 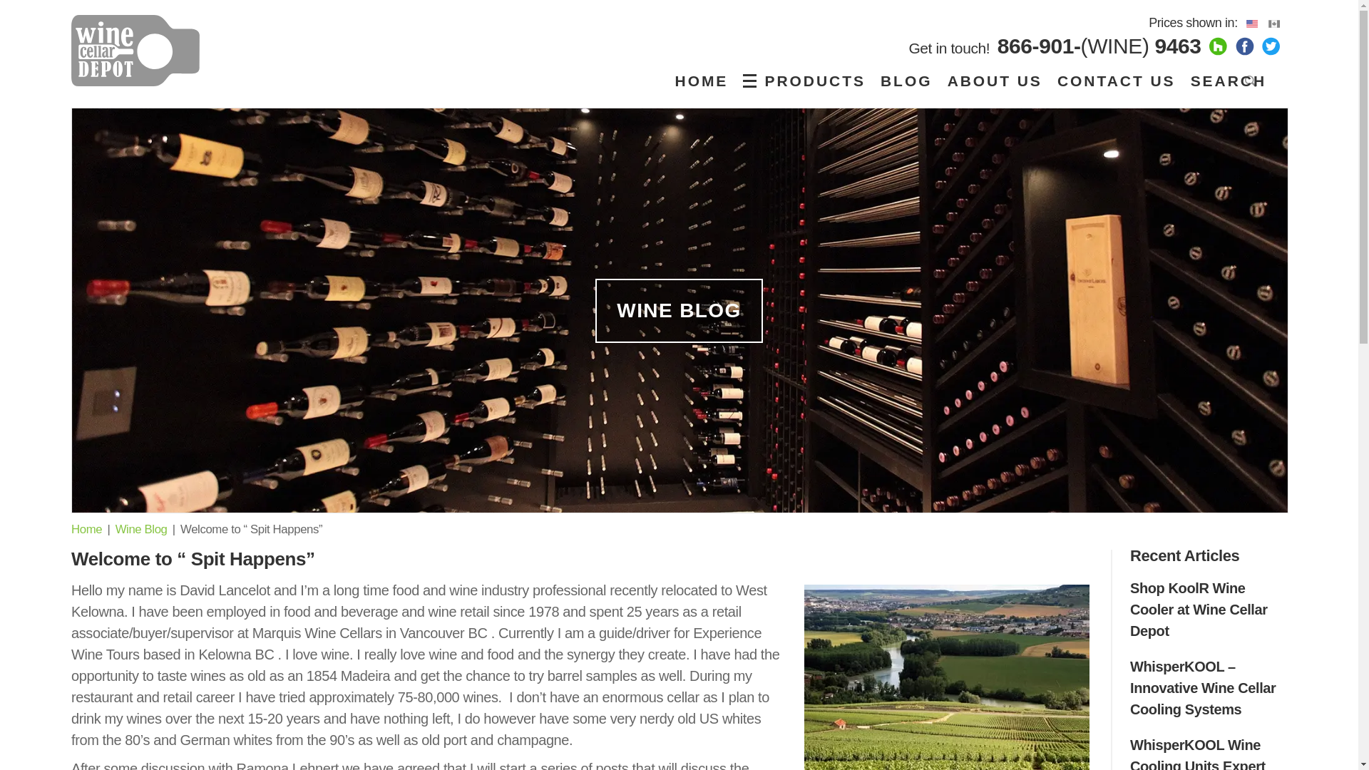 What do you see at coordinates (807, 81) in the screenshot?
I see `PRODUCTS` at bounding box center [807, 81].